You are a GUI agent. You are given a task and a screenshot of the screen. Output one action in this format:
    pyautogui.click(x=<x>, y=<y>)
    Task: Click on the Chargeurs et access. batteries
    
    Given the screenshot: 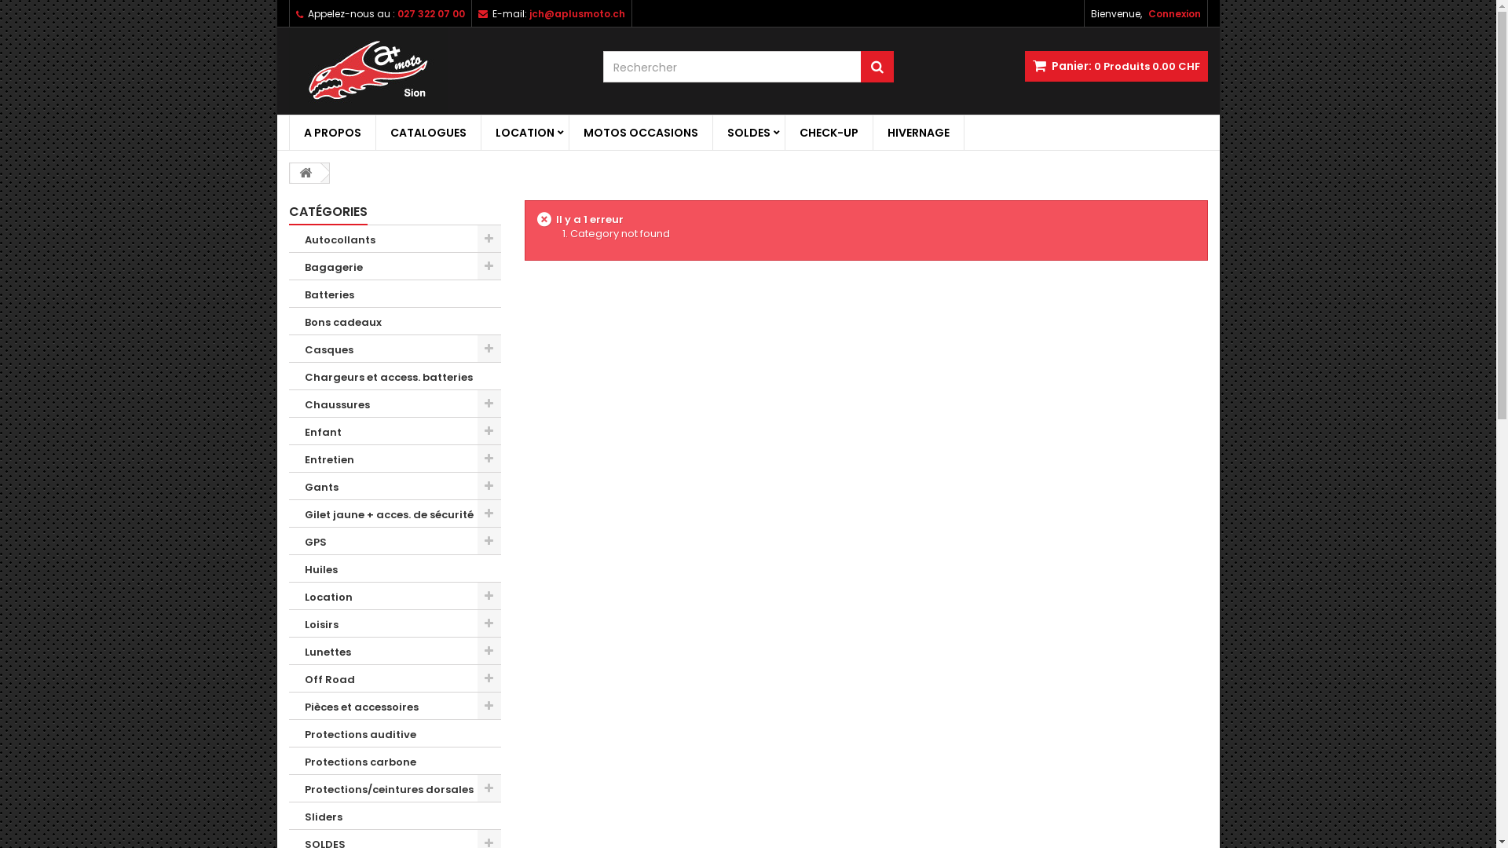 What is the action you would take?
    pyautogui.click(x=395, y=377)
    